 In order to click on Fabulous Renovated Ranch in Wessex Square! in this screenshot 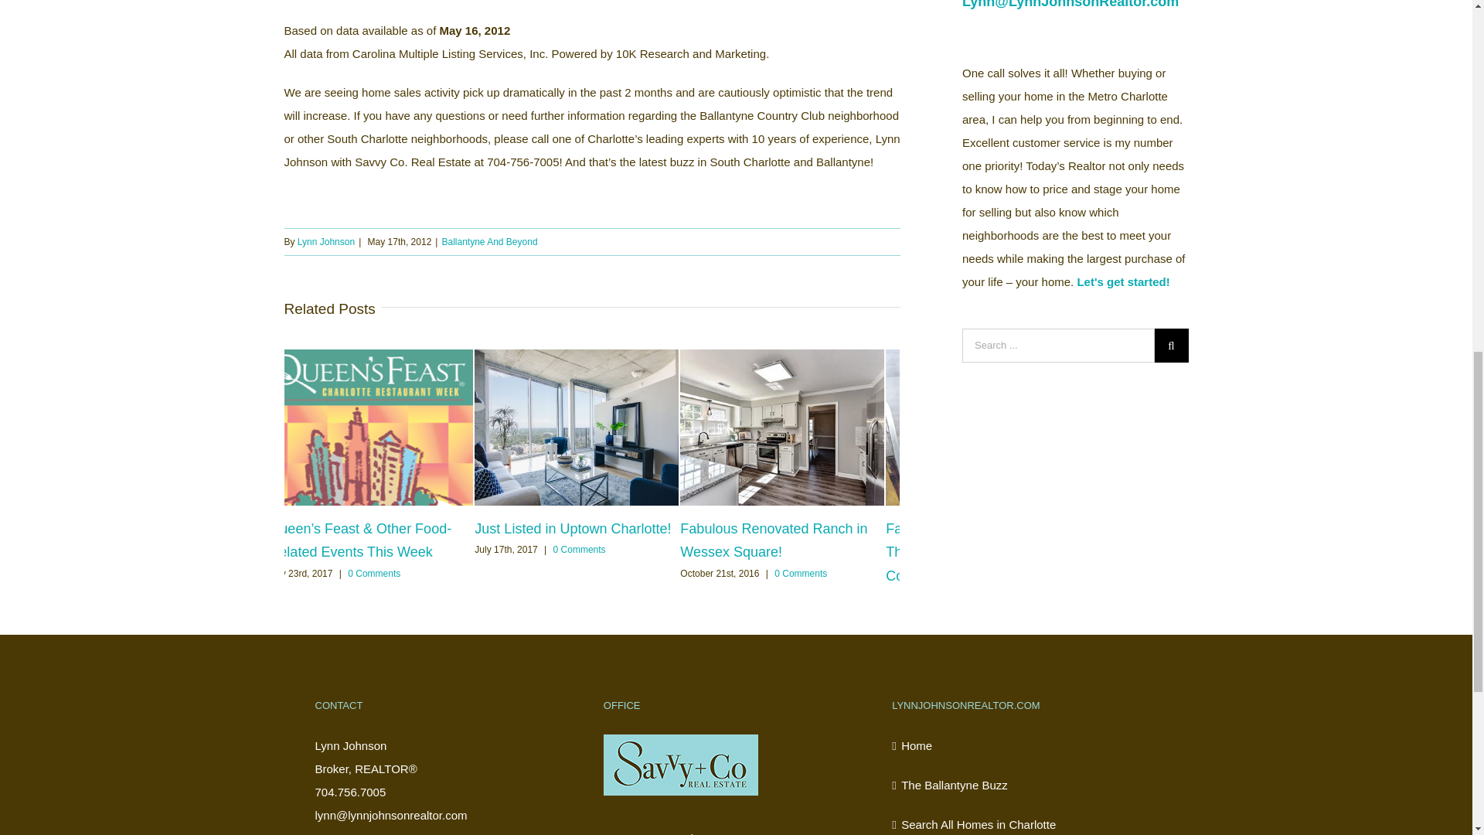, I will do `click(773, 540)`.